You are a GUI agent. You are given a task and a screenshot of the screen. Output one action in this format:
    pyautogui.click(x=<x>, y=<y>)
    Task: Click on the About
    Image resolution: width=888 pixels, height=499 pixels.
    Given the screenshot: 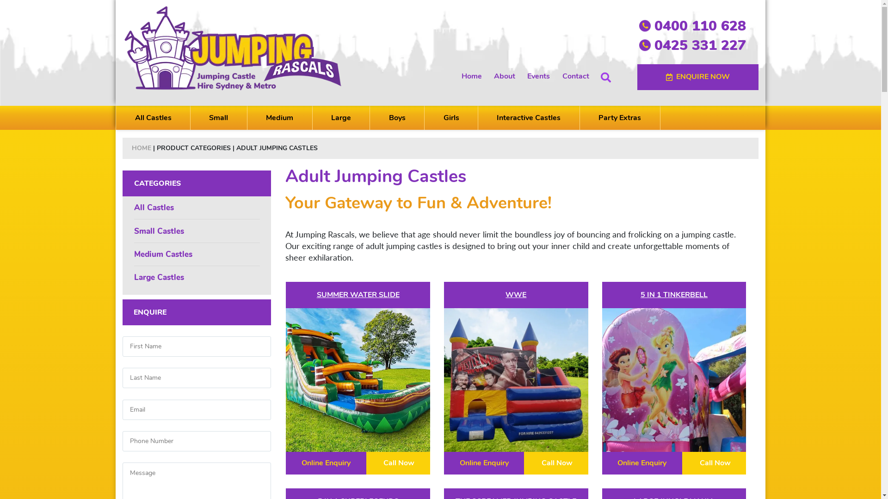 What is the action you would take?
    pyautogui.click(x=505, y=76)
    